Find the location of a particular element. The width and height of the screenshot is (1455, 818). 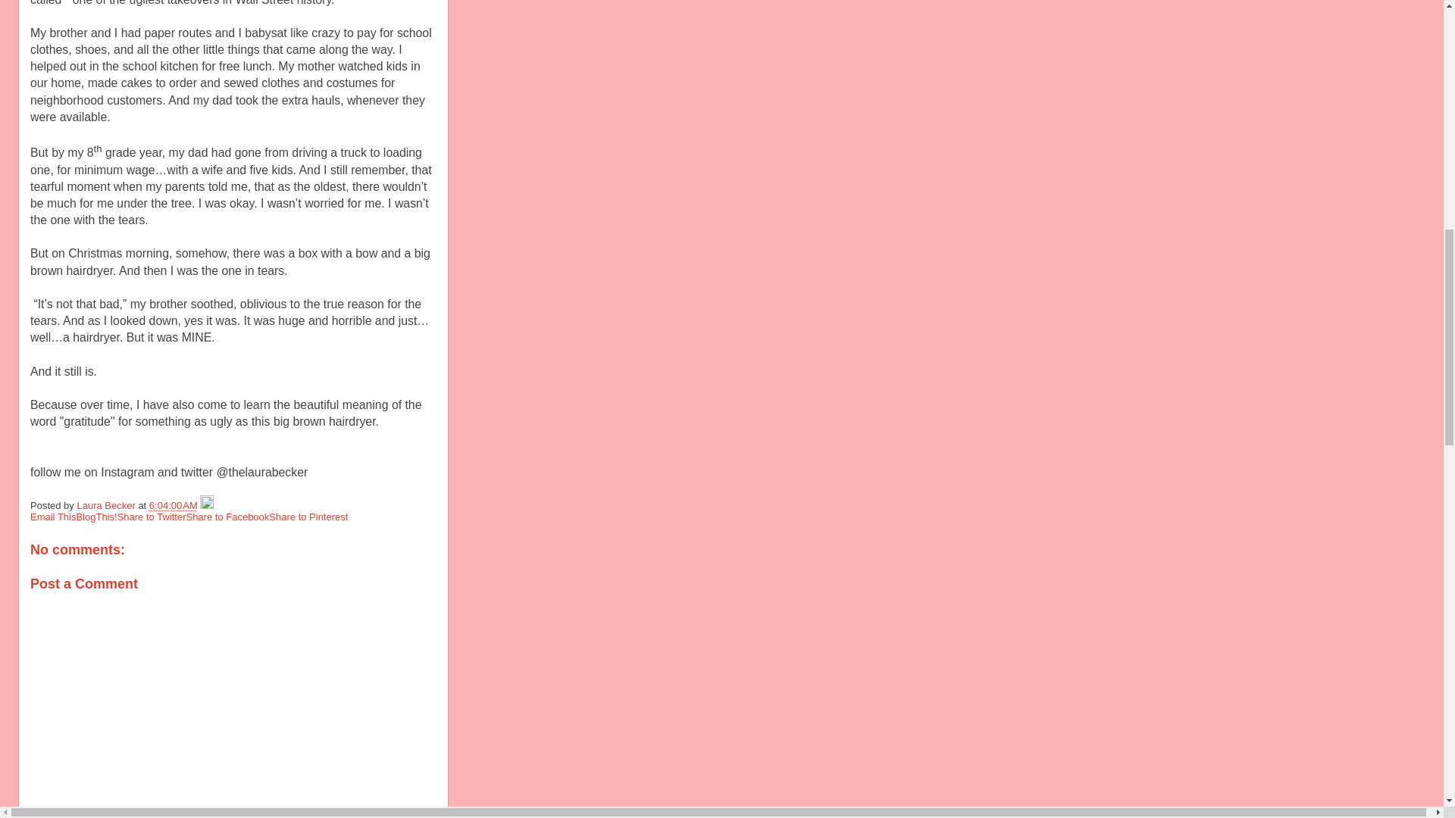

Laura Becker is located at coordinates (108, 505).